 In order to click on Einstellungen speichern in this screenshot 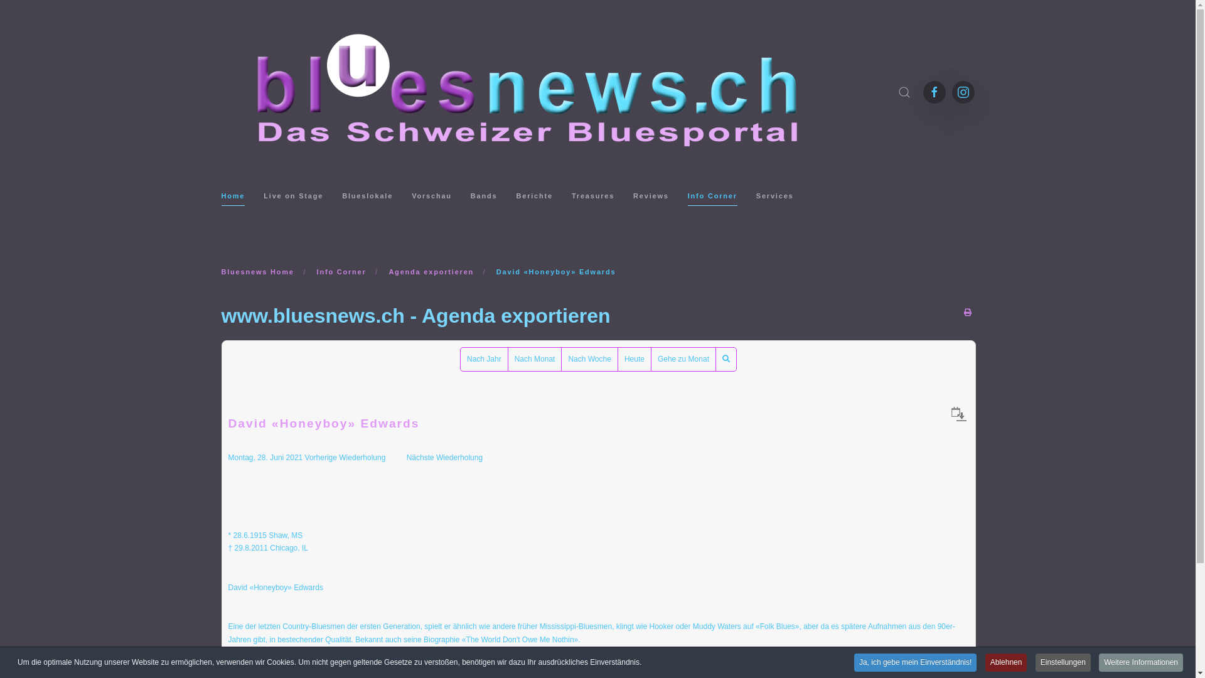, I will do `click(704, 446)`.